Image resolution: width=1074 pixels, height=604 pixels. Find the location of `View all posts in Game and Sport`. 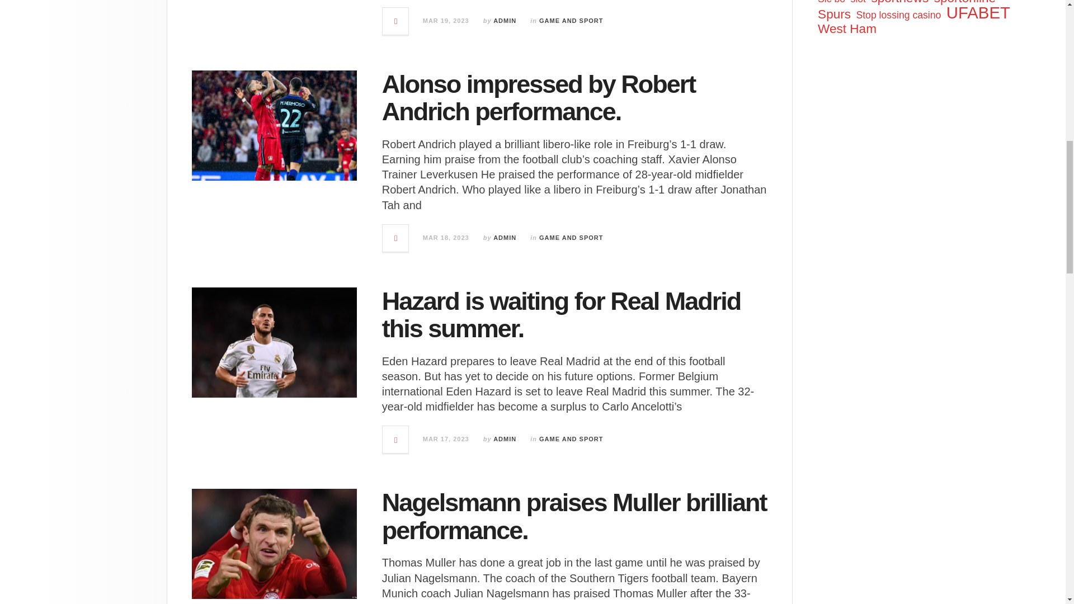

View all posts in Game and Sport is located at coordinates (571, 21).